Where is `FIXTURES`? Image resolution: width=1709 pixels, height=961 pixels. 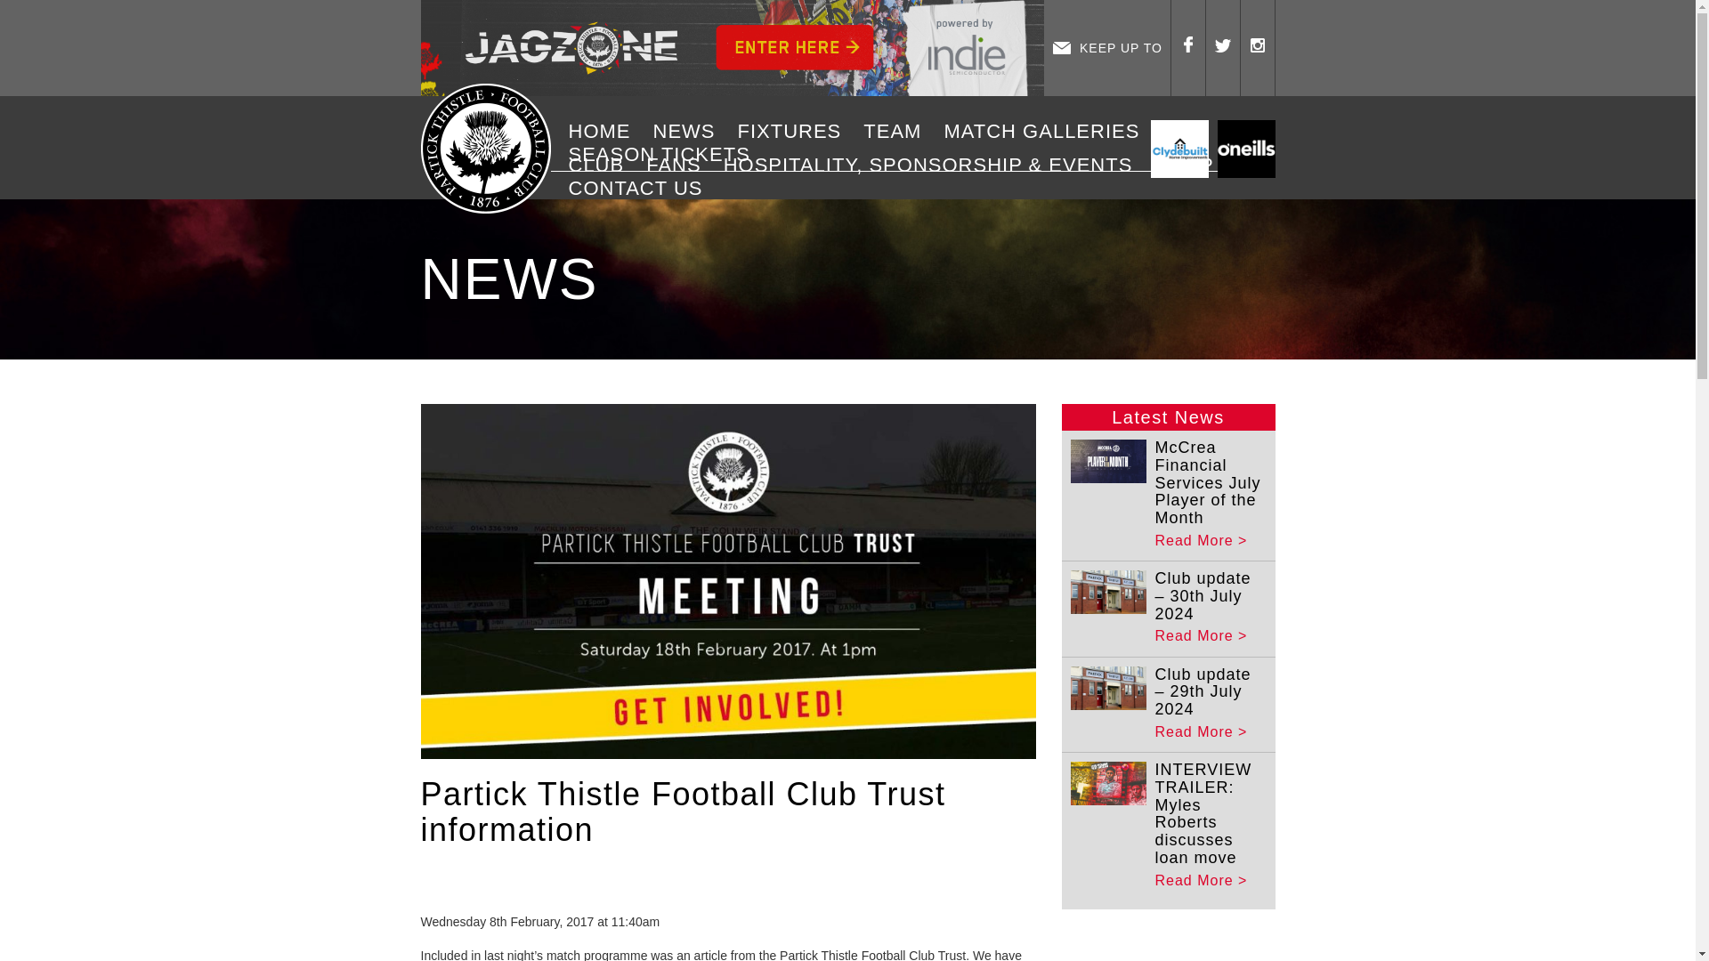
FIXTURES is located at coordinates (796, 132).